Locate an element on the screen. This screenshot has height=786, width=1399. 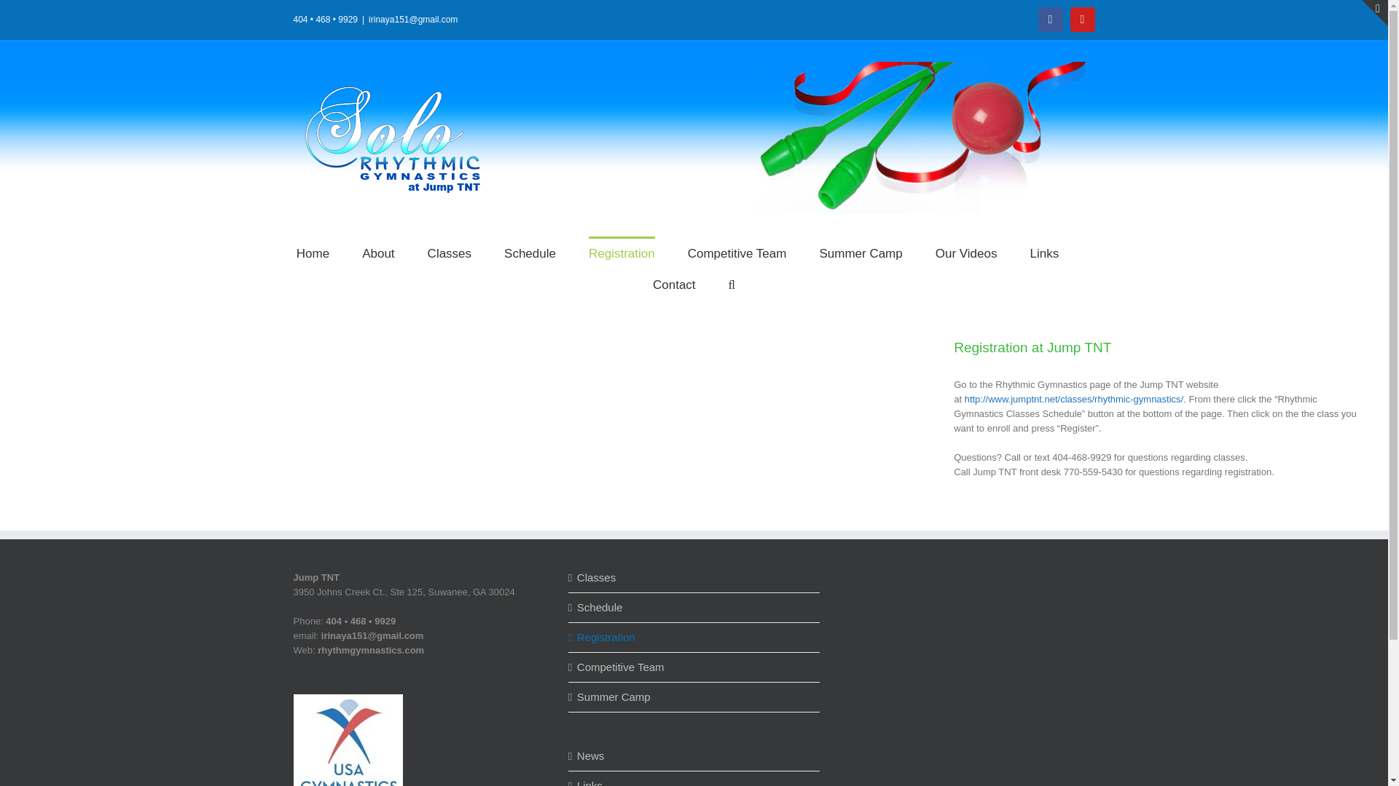
facebook is located at coordinates (1049, 19).